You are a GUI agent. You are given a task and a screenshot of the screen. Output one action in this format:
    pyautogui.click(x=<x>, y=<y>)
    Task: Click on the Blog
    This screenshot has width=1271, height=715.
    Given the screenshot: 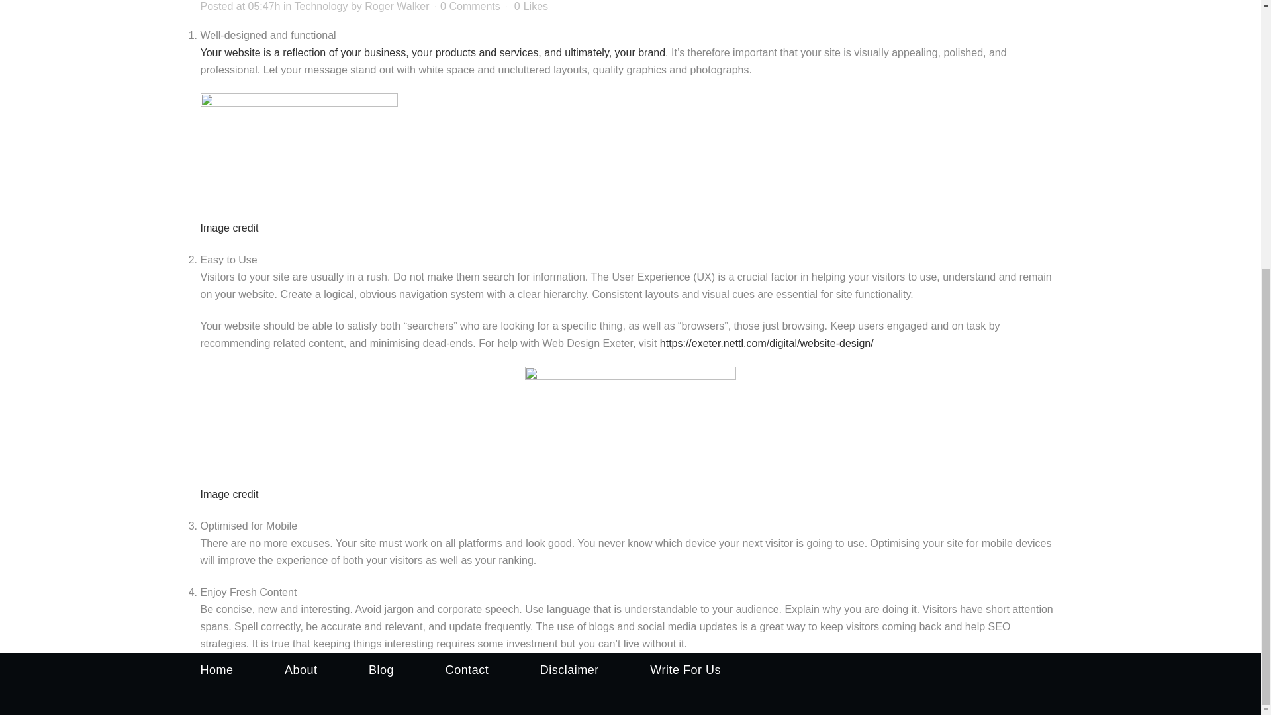 What is the action you would take?
    pyautogui.click(x=381, y=670)
    